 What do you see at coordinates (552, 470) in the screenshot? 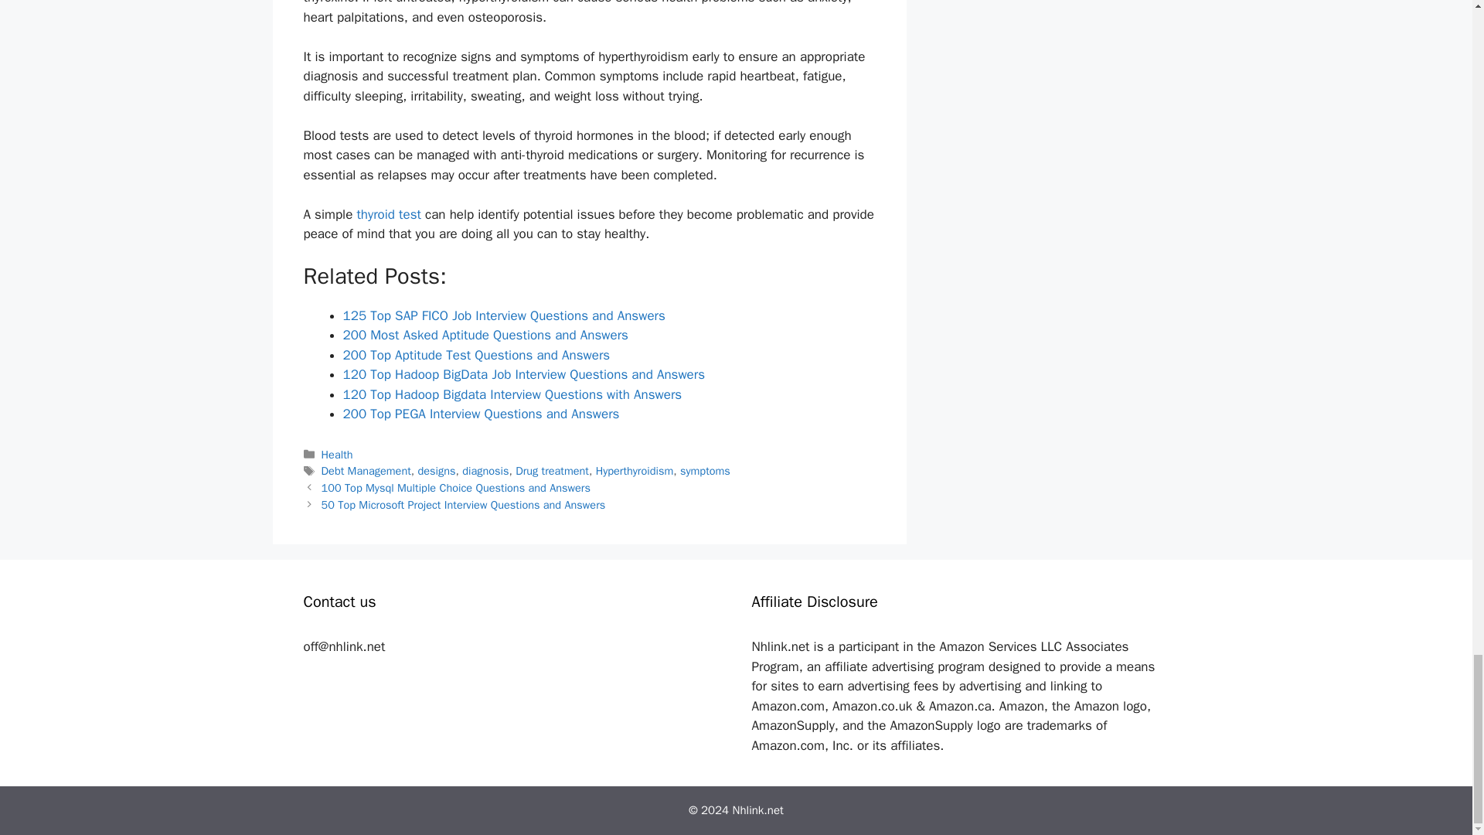
I see `Drug treatment` at bounding box center [552, 470].